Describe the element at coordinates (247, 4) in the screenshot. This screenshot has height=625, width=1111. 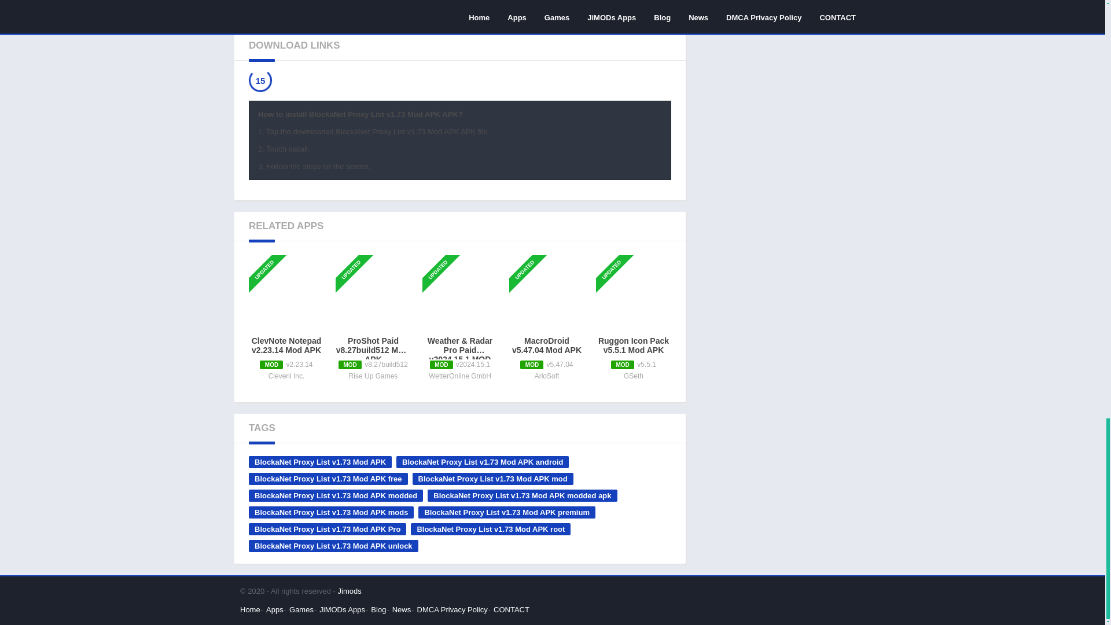
I see `Previous` at that location.